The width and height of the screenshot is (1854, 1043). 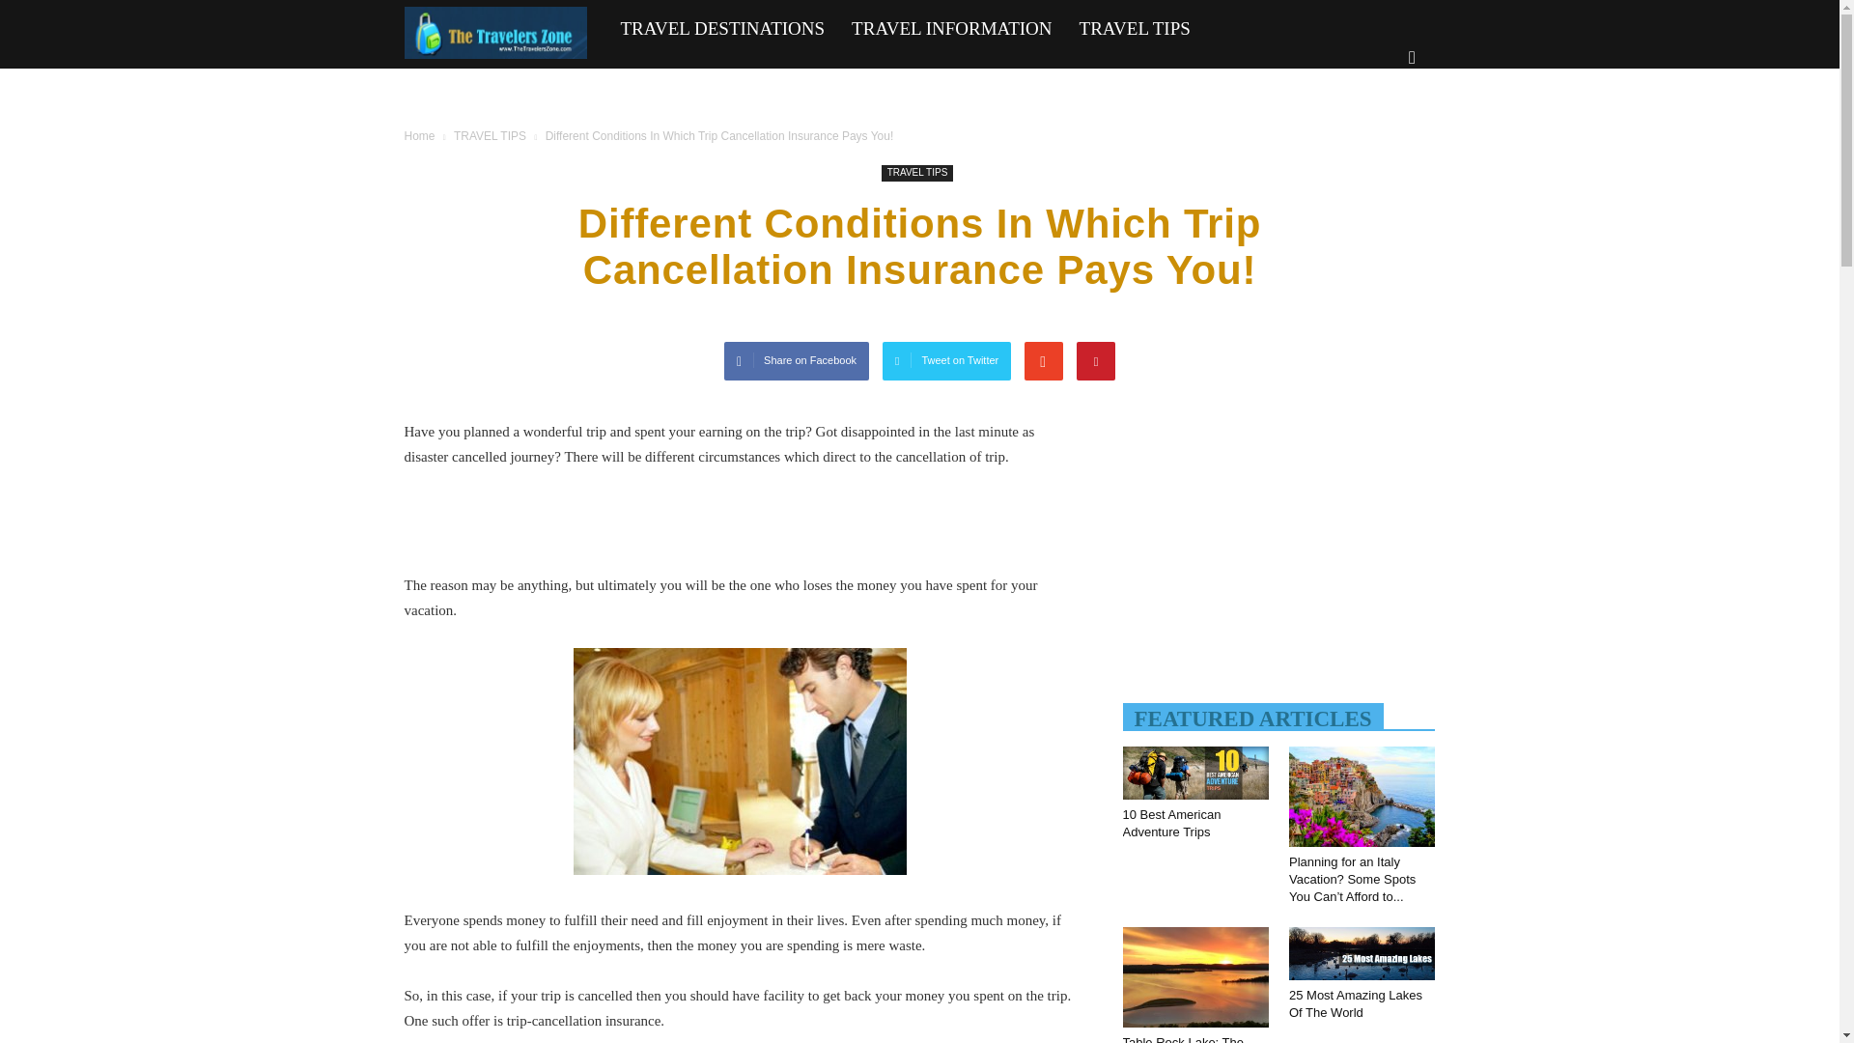 What do you see at coordinates (508, 87) in the screenshot?
I see `TRAVEL ESSENTIALS` at bounding box center [508, 87].